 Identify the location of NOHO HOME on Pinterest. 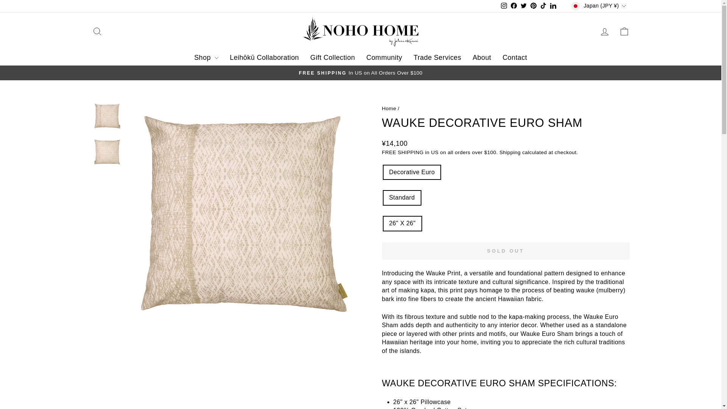
(533, 6).